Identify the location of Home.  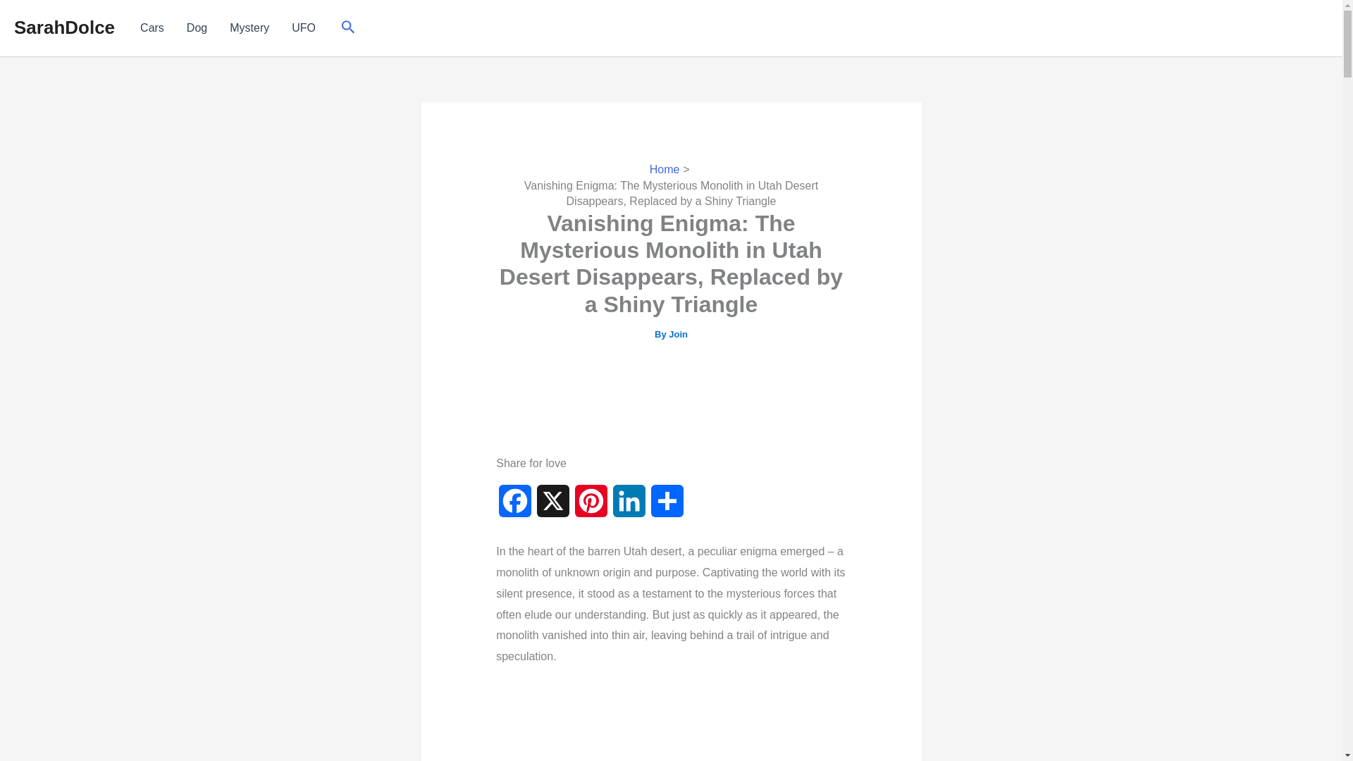
(665, 169).